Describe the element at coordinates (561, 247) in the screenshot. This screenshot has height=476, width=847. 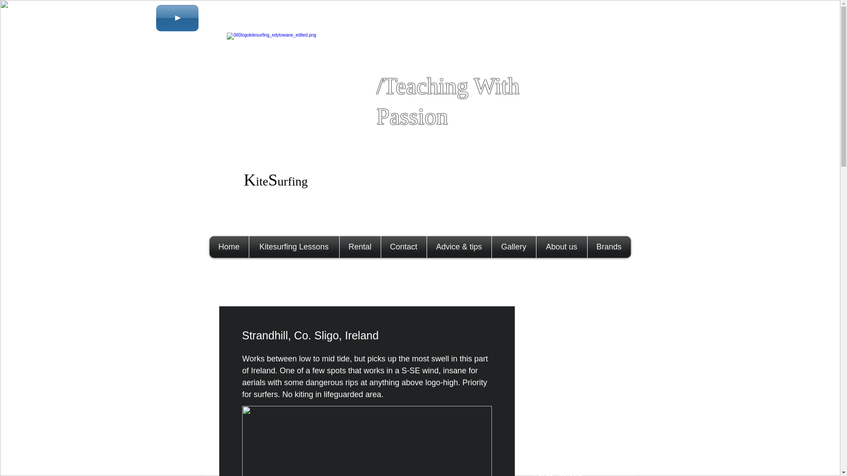
I see `About us` at that location.